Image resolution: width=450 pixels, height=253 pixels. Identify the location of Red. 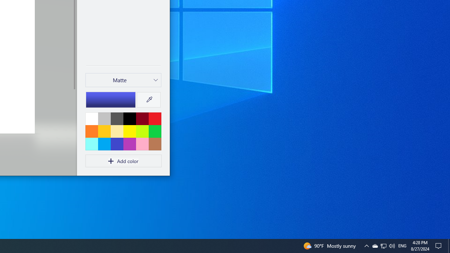
(155, 118).